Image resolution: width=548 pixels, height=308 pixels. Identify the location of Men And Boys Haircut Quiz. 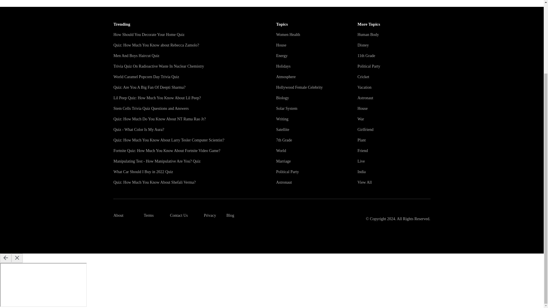
(136, 56).